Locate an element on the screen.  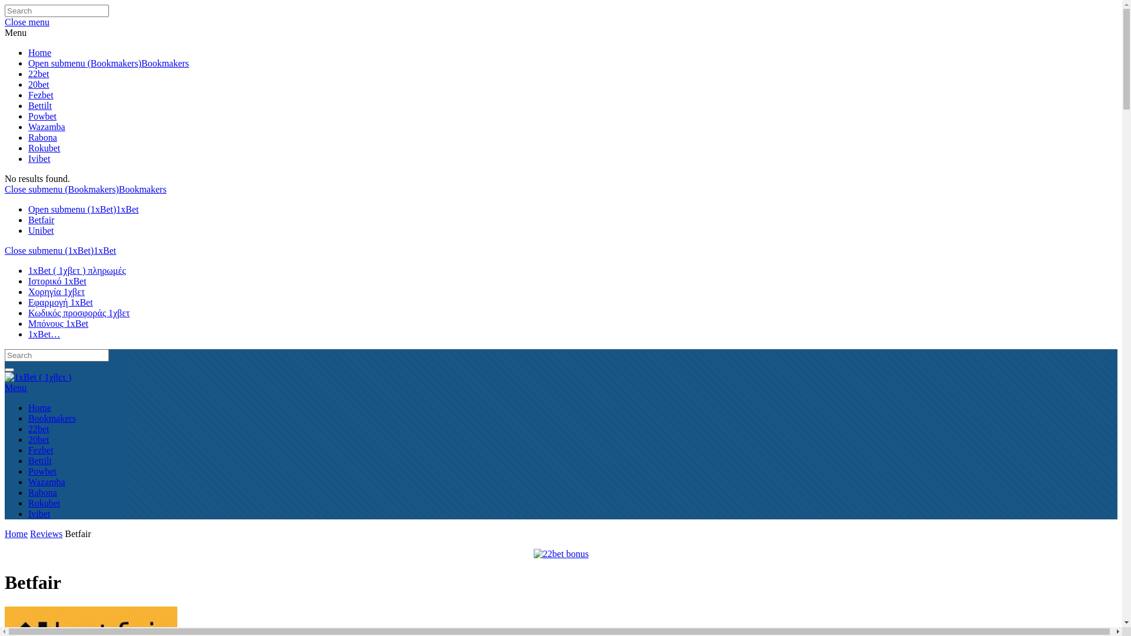
1xBet is located at coordinates (127, 210).